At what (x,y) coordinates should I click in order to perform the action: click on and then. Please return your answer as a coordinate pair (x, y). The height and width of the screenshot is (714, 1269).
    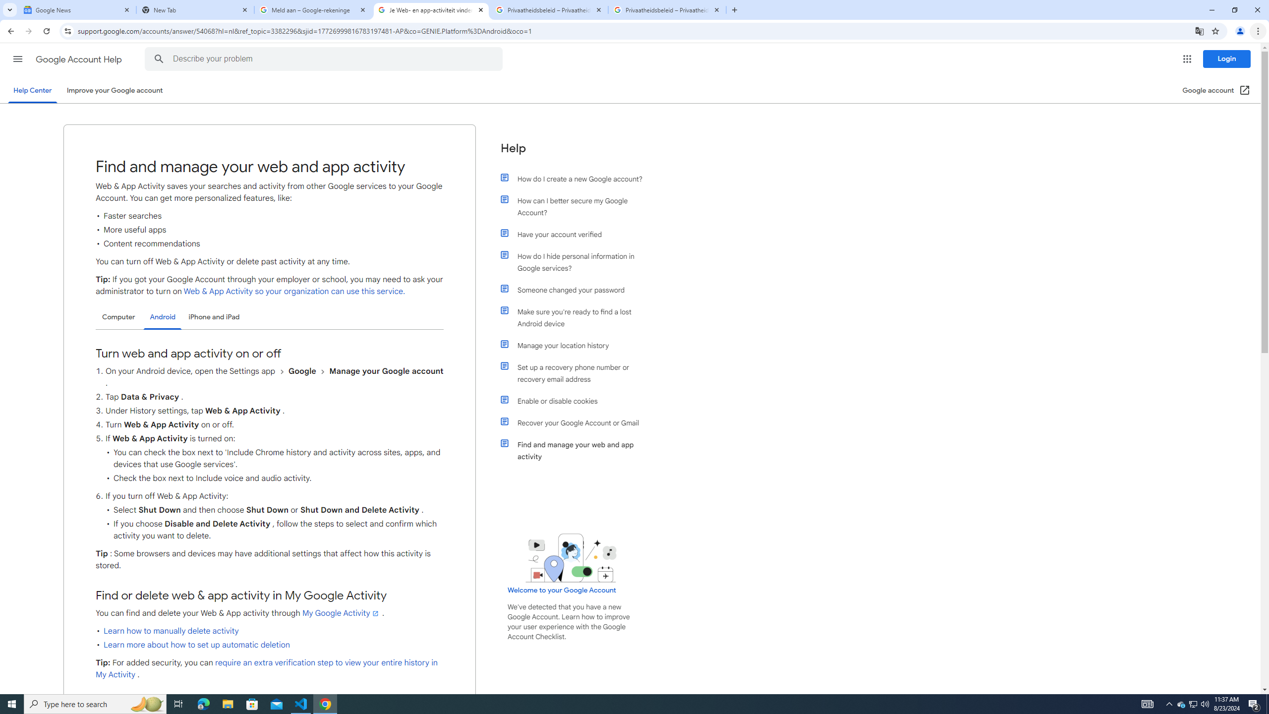
    Looking at the image, I should click on (323, 371).